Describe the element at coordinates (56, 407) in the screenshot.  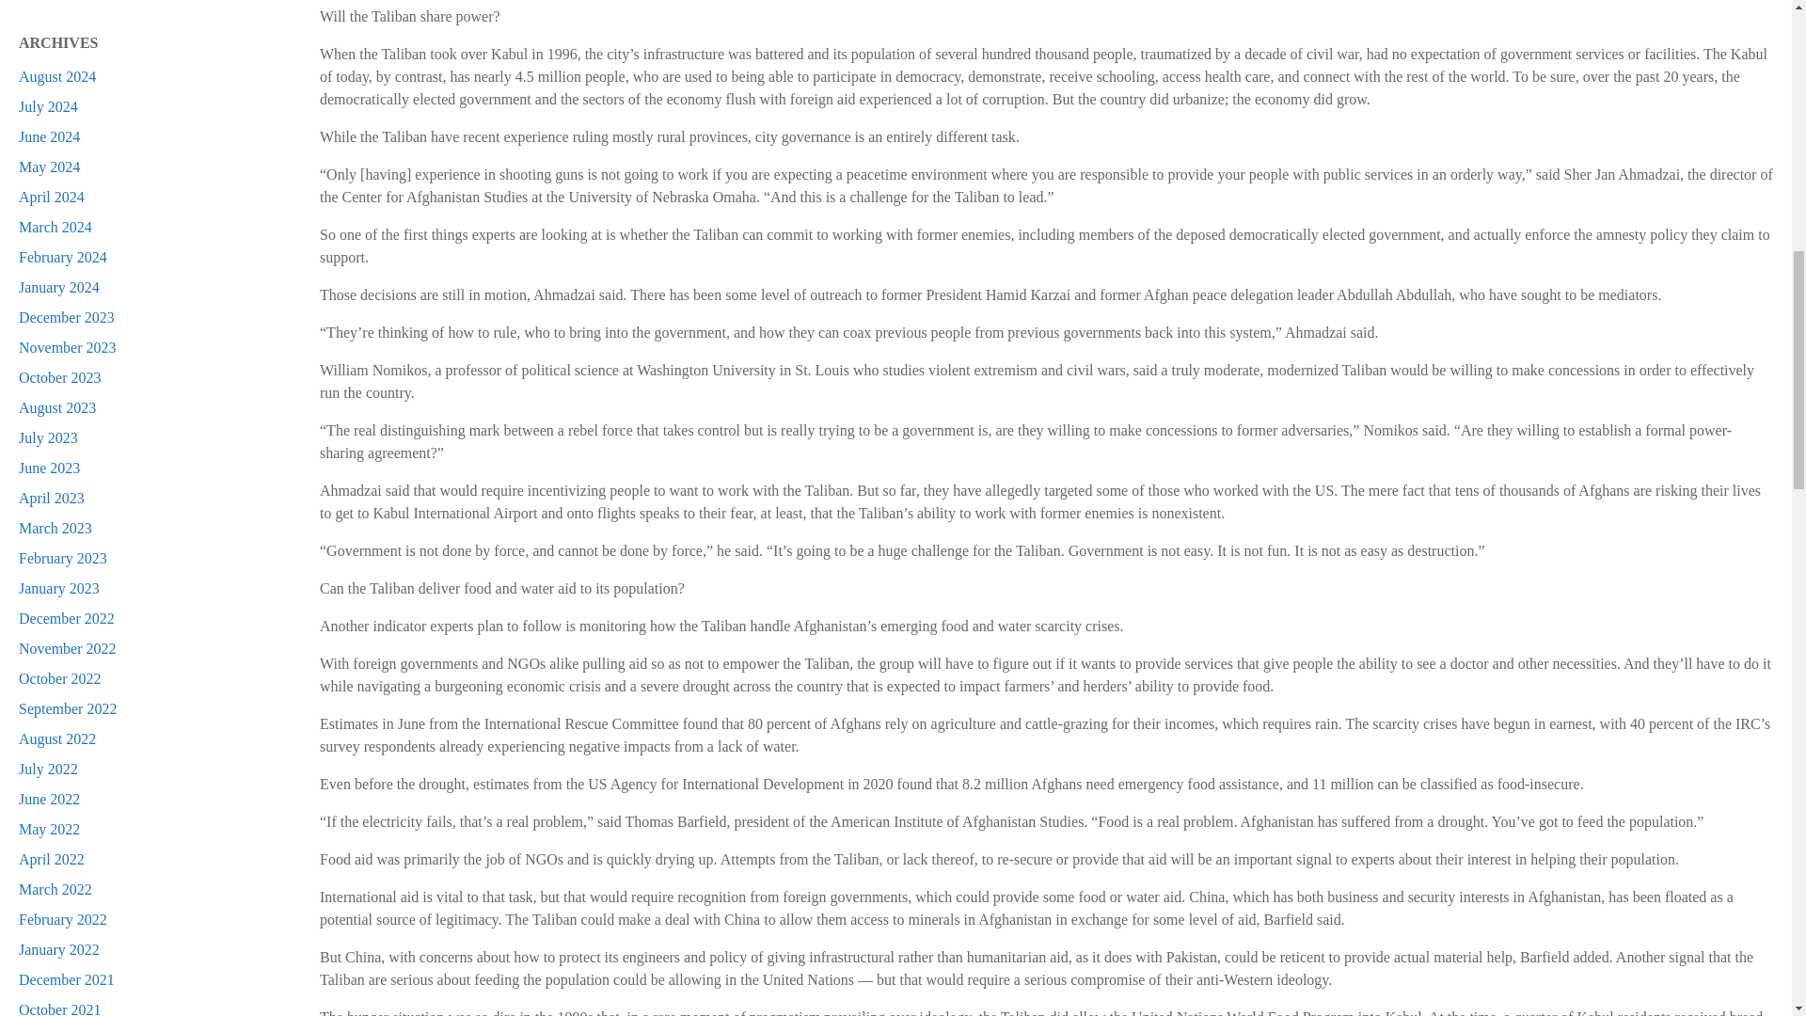
I see `August 2023` at that location.